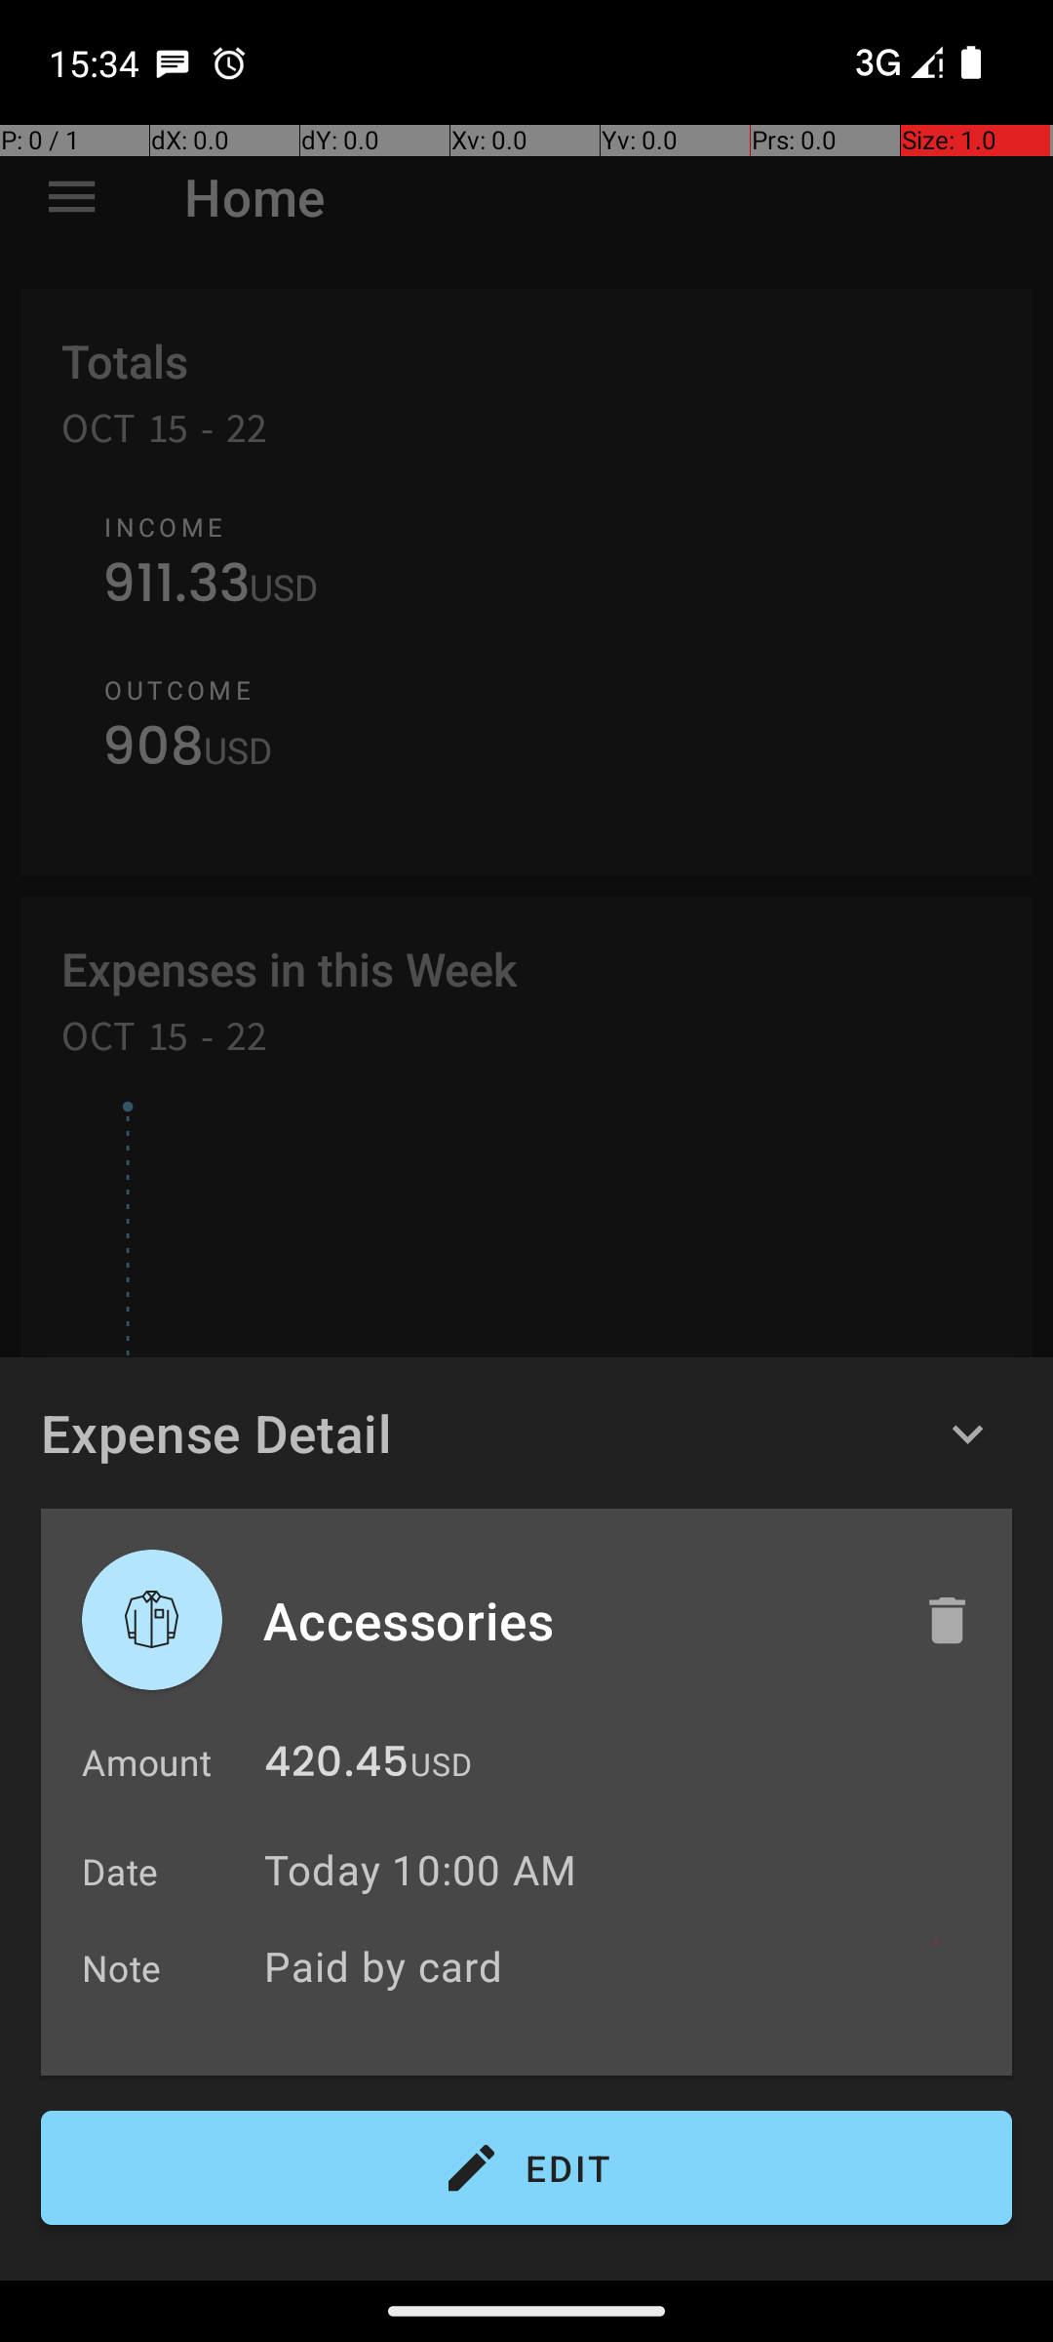 The height and width of the screenshot is (2342, 1053). I want to click on 420.45, so click(336, 1766).